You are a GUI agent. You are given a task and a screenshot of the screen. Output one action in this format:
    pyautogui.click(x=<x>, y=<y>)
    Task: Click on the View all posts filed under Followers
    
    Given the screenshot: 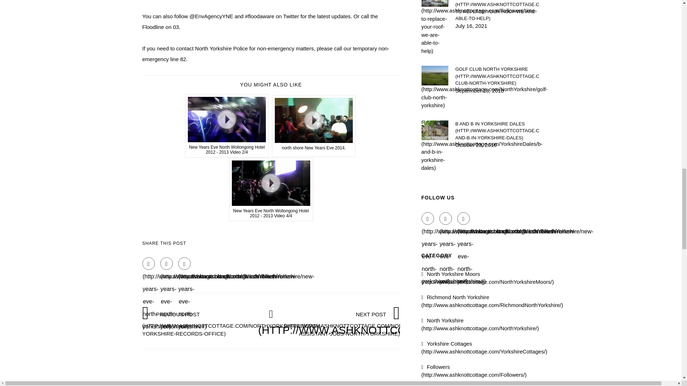 What is the action you would take?
    pyautogui.click(x=474, y=371)
    